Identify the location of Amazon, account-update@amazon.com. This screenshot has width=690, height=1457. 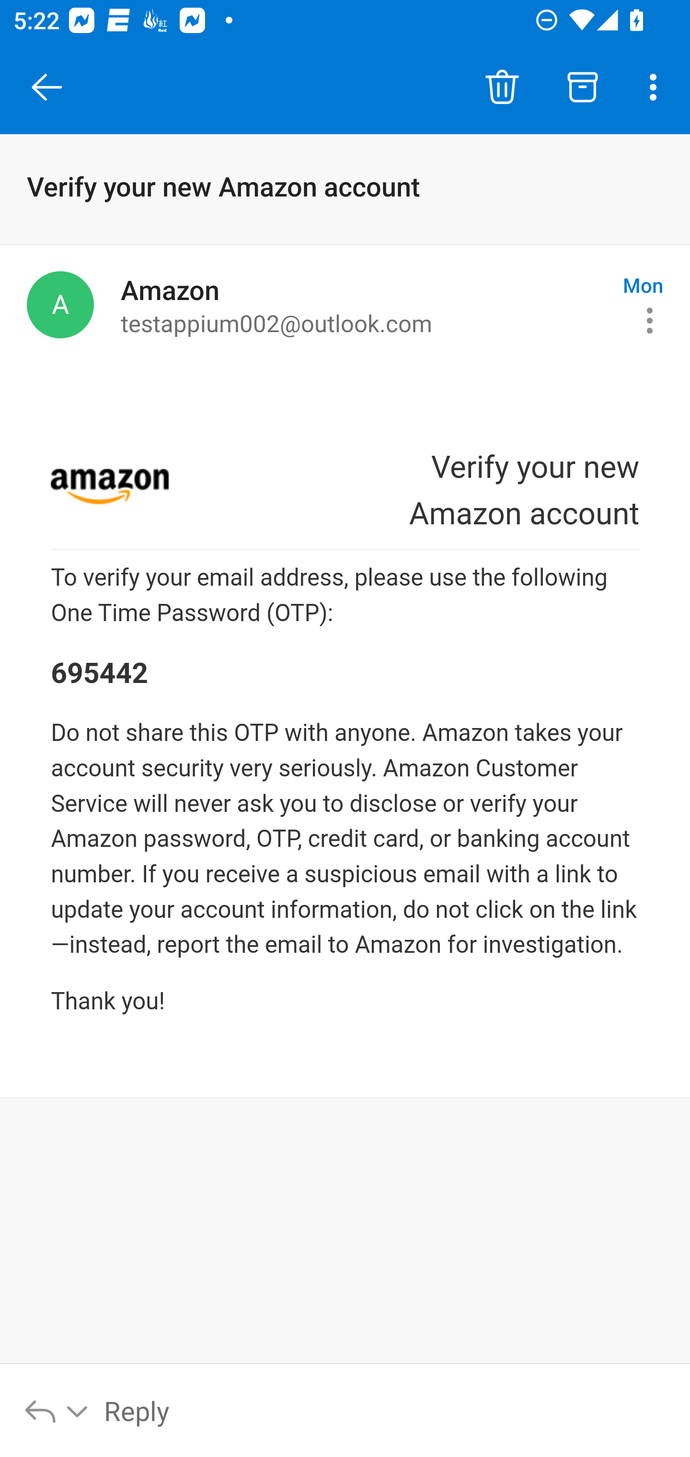
(60, 304).